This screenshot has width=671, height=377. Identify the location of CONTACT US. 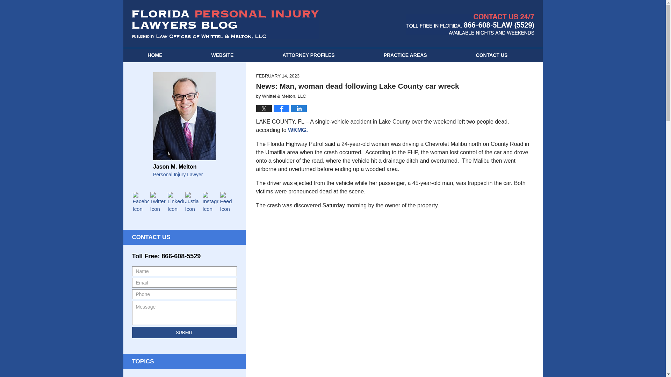
(492, 55).